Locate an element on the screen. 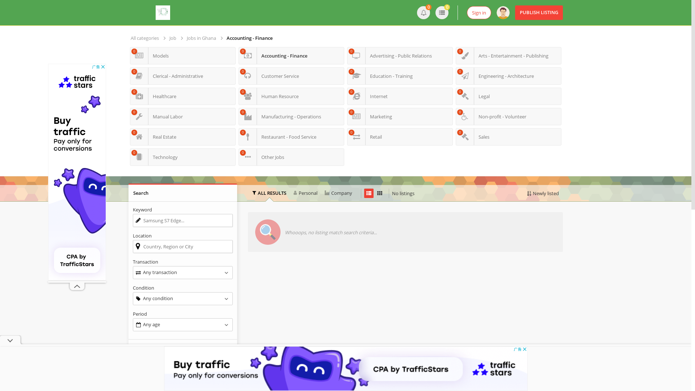  Customer Service
0 is located at coordinates (291, 76).